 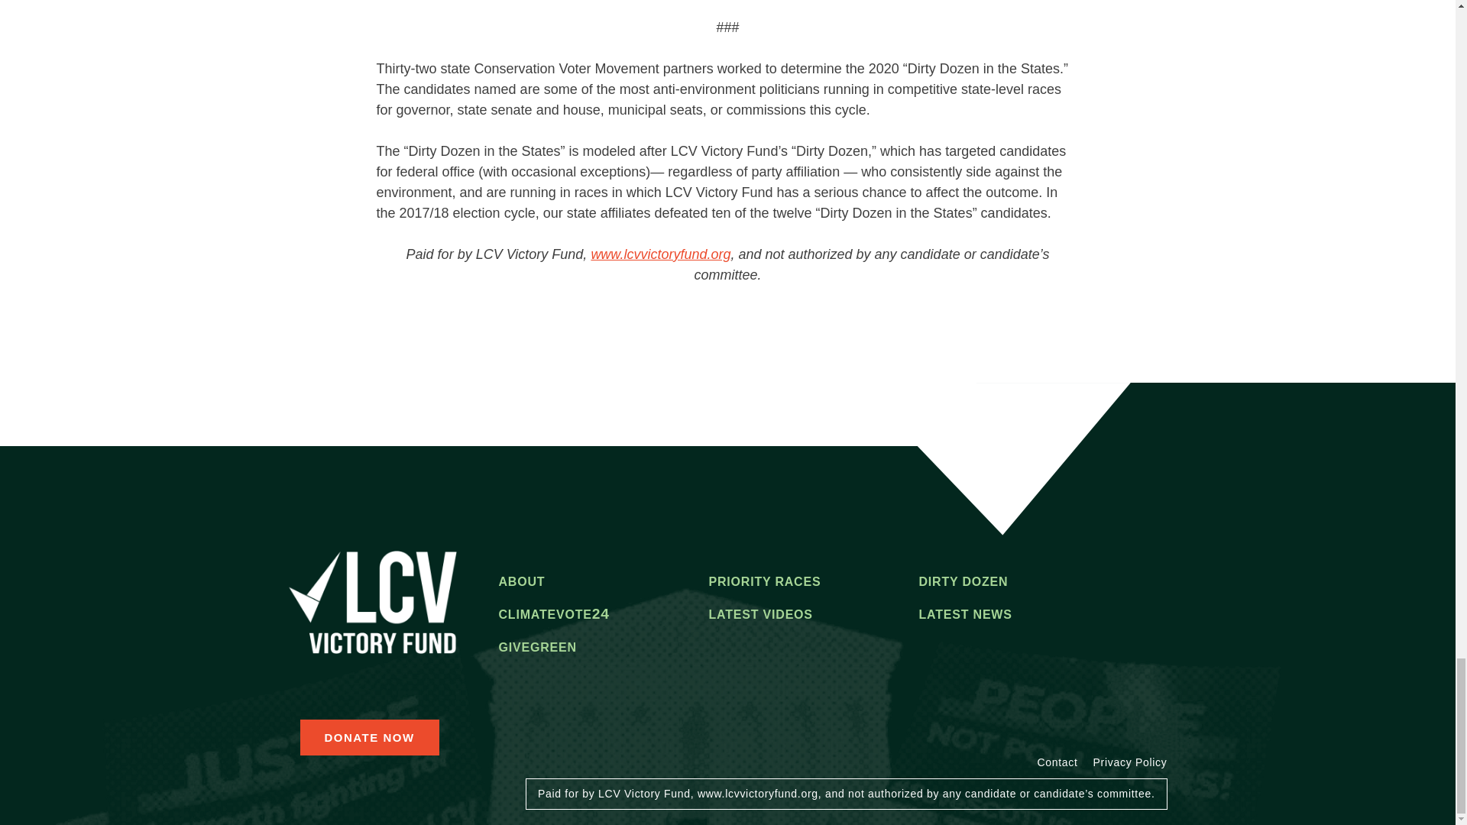 What do you see at coordinates (963, 584) in the screenshot?
I see `DIRTY DOZEN` at bounding box center [963, 584].